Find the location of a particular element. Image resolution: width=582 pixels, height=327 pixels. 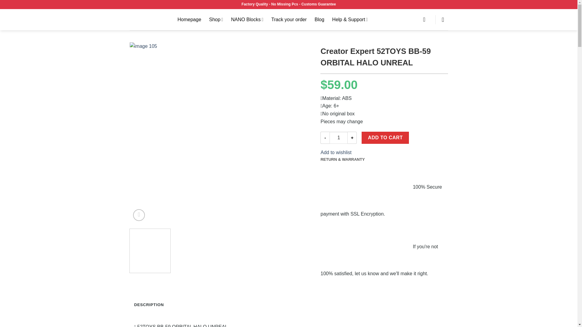

Track your order is located at coordinates (289, 20).